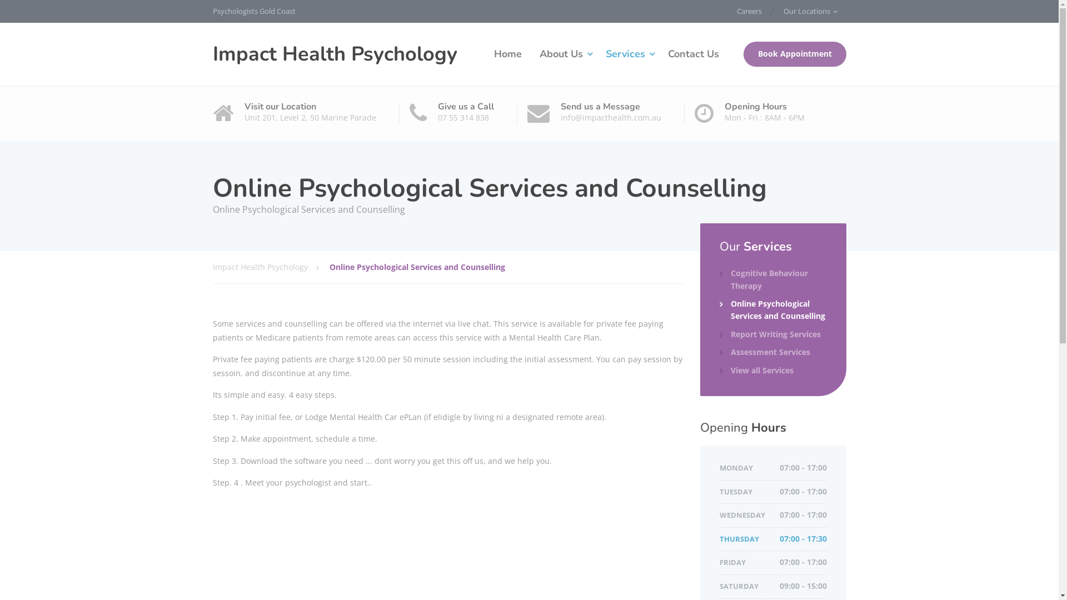 Image resolution: width=1067 pixels, height=600 pixels. What do you see at coordinates (271, 267) in the screenshot?
I see `Impact Health Psychology` at bounding box center [271, 267].